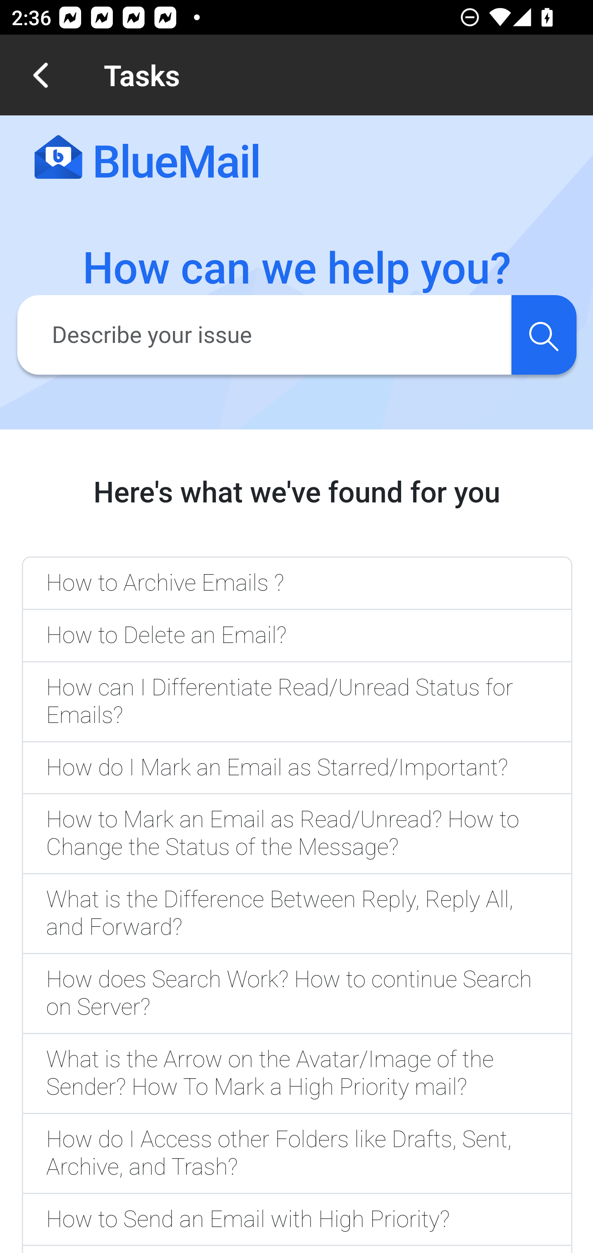 This screenshot has width=593, height=1253. What do you see at coordinates (544, 334) in the screenshot?
I see `search` at bounding box center [544, 334].